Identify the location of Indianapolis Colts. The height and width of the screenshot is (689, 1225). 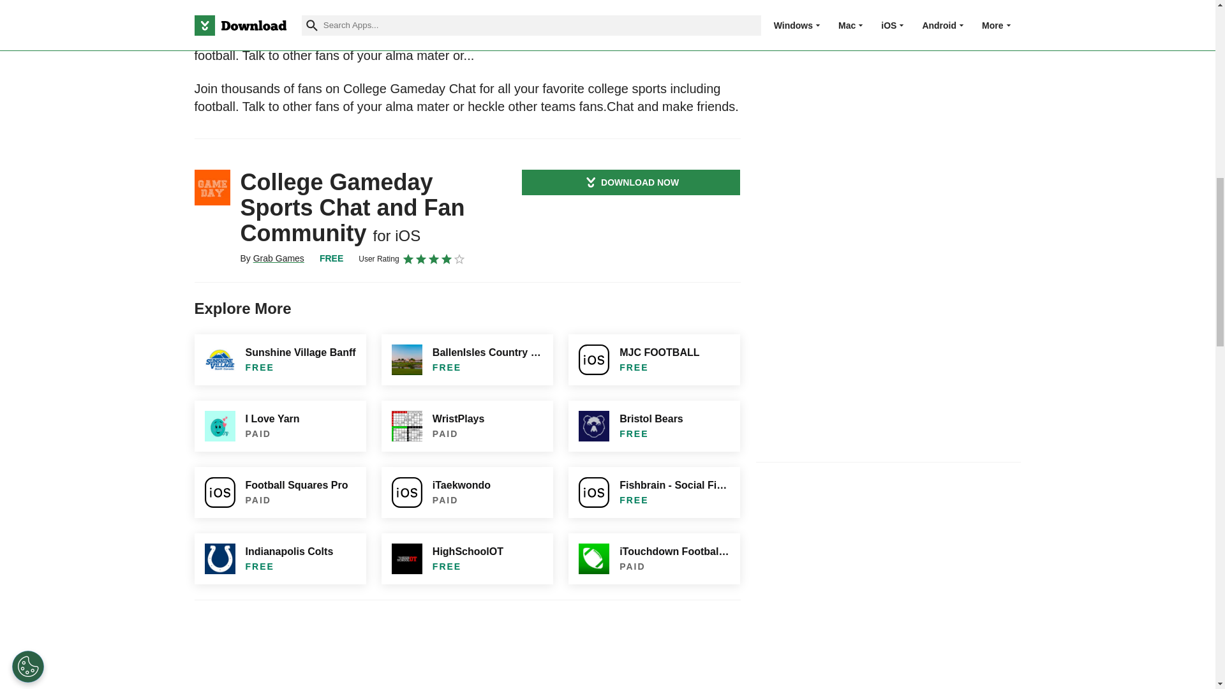
(279, 558).